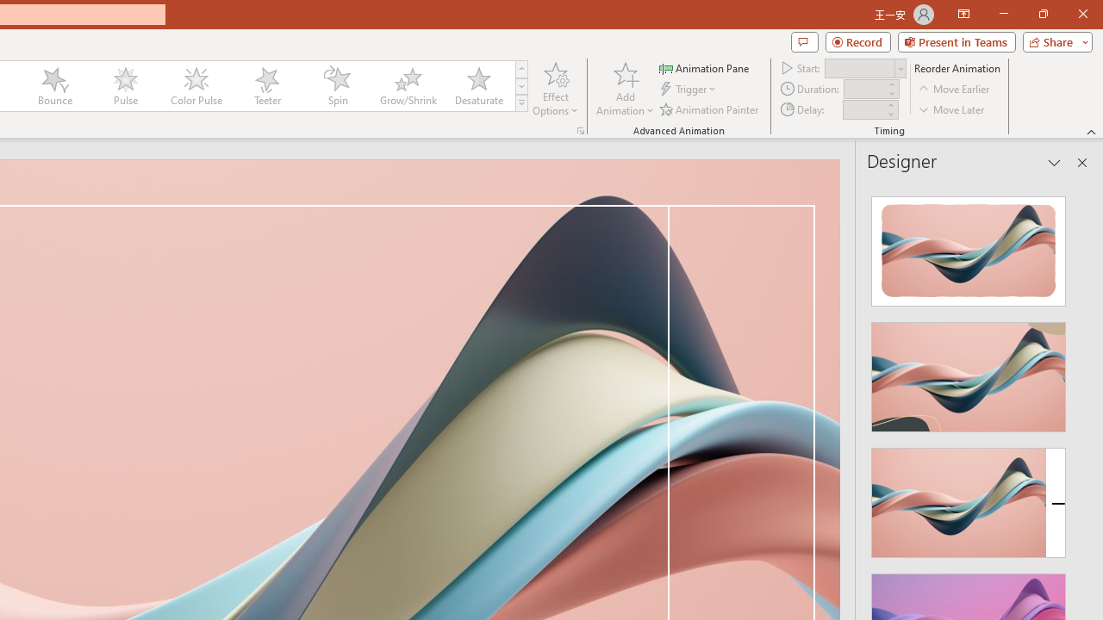  What do you see at coordinates (55, 86) in the screenshot?
I see `Bounce` at bounding box center [55, 86].